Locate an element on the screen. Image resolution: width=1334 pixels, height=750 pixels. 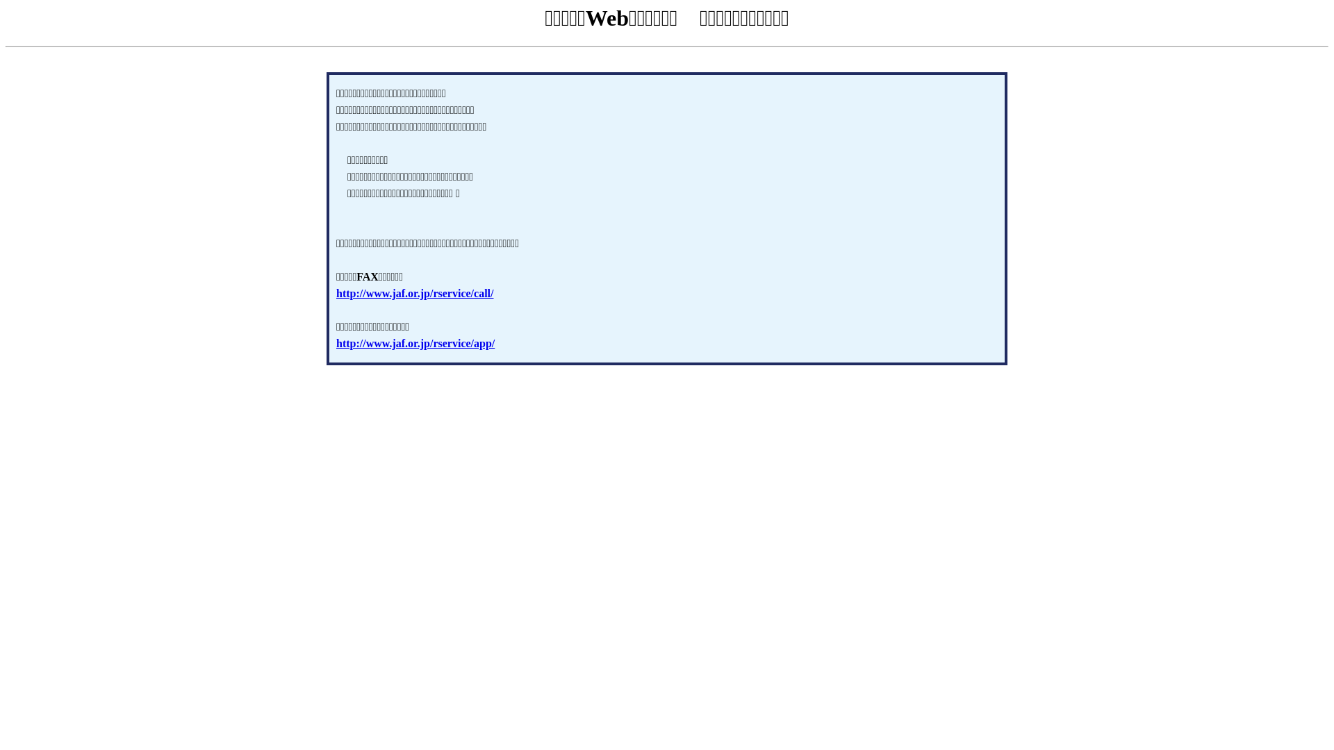
http://www.jaf.or.jp/rservice/app/ is located at coordinates (415, 343).